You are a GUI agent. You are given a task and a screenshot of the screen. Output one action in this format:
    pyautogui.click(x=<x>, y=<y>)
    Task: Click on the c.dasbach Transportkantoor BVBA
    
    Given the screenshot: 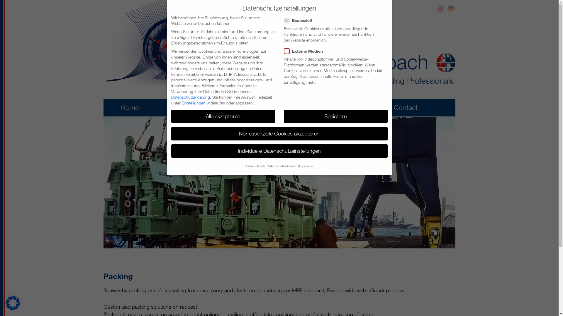 What is the action you would take?
    pyautogui.click(x=396, y=70)
    